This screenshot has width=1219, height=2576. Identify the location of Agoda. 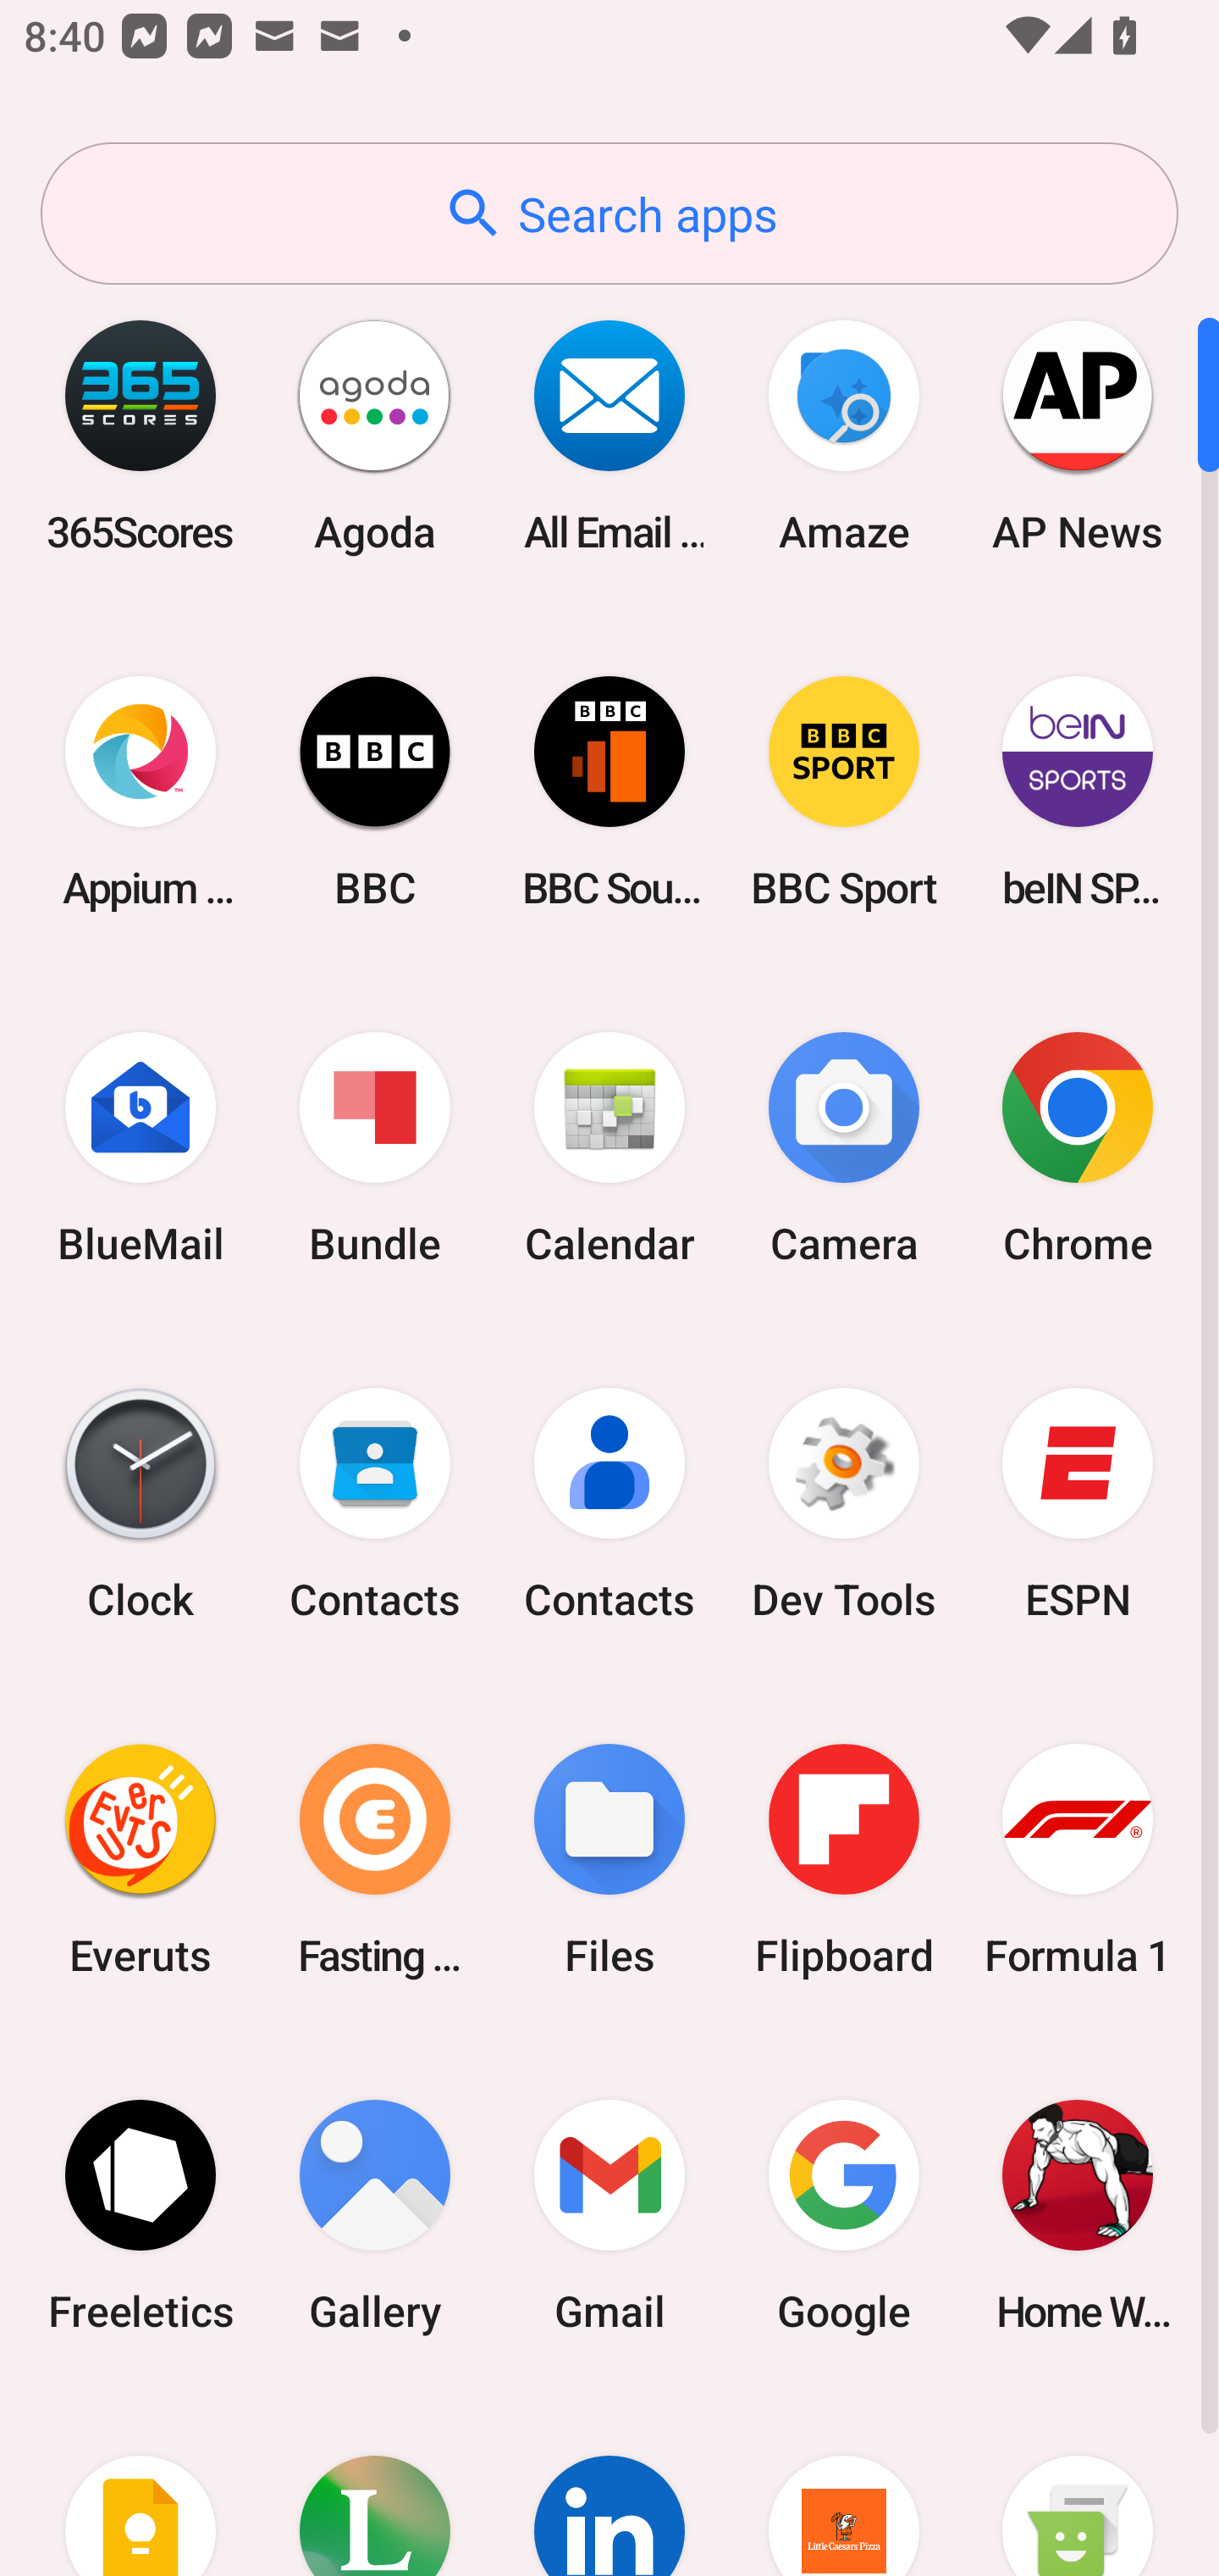
(375, 436).